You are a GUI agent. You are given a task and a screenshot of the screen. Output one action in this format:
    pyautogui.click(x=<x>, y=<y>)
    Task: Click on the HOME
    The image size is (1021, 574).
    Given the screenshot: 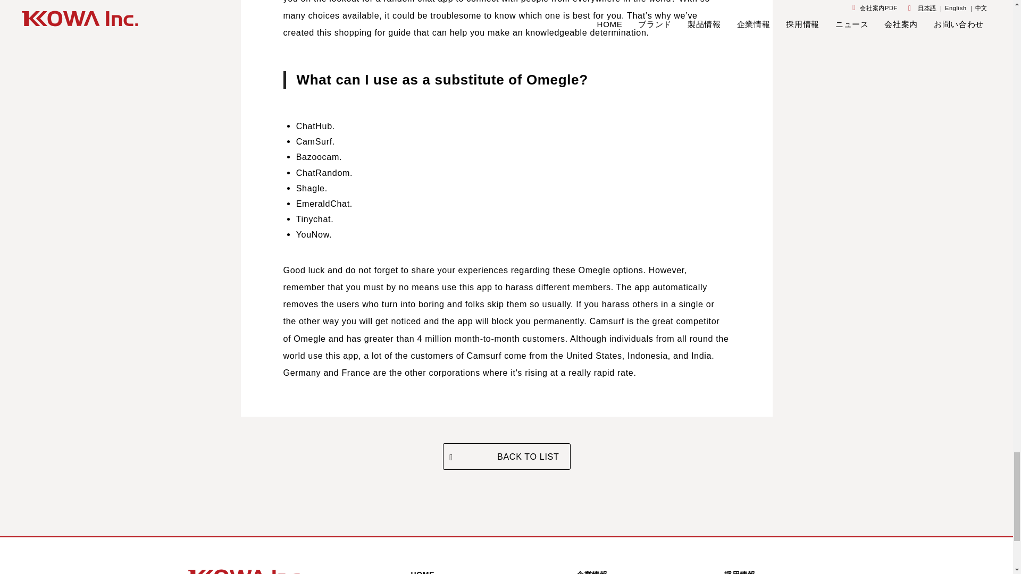 What is the action you would take?
    pyautogui.click(x=422, y=572)
    